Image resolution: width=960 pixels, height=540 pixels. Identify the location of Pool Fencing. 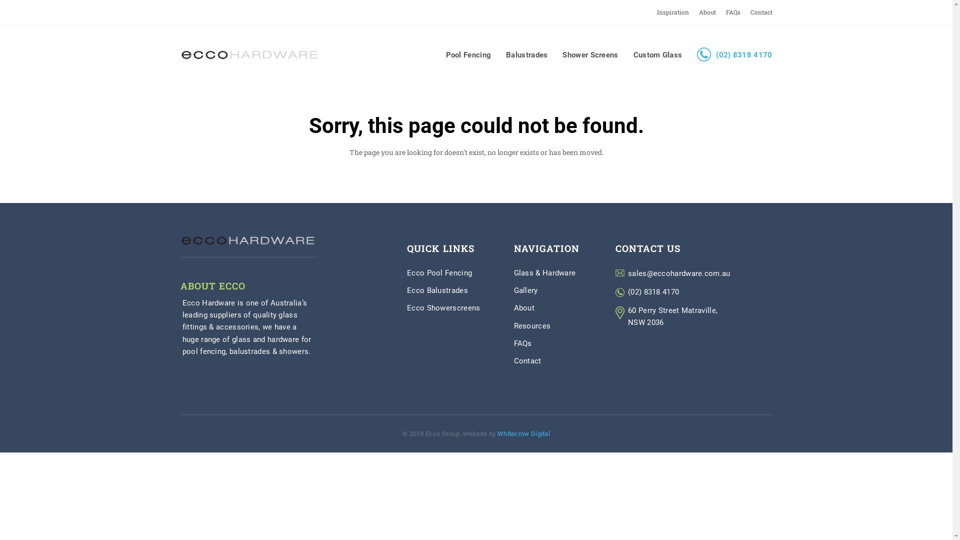
(469, 55).